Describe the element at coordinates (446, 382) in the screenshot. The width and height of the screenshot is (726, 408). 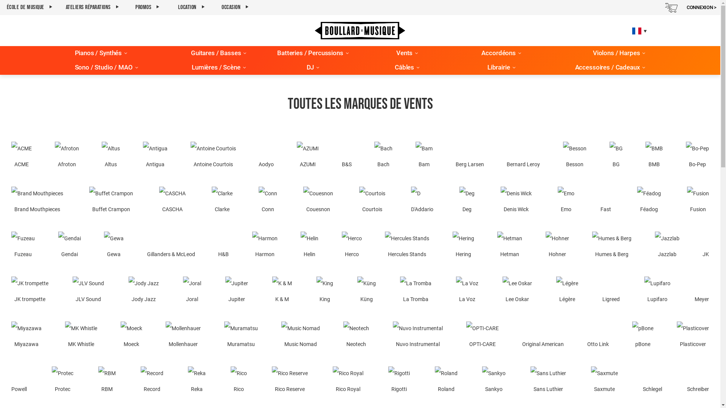
I see `Roland` at that location.